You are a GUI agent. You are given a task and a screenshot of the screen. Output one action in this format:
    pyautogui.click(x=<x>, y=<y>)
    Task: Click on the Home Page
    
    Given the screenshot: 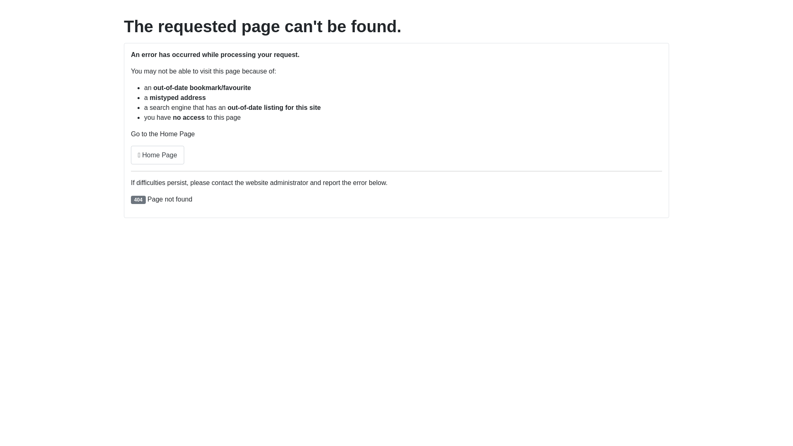 What is the action you would take?
    pyautogui.click(x=158, y=155)
    